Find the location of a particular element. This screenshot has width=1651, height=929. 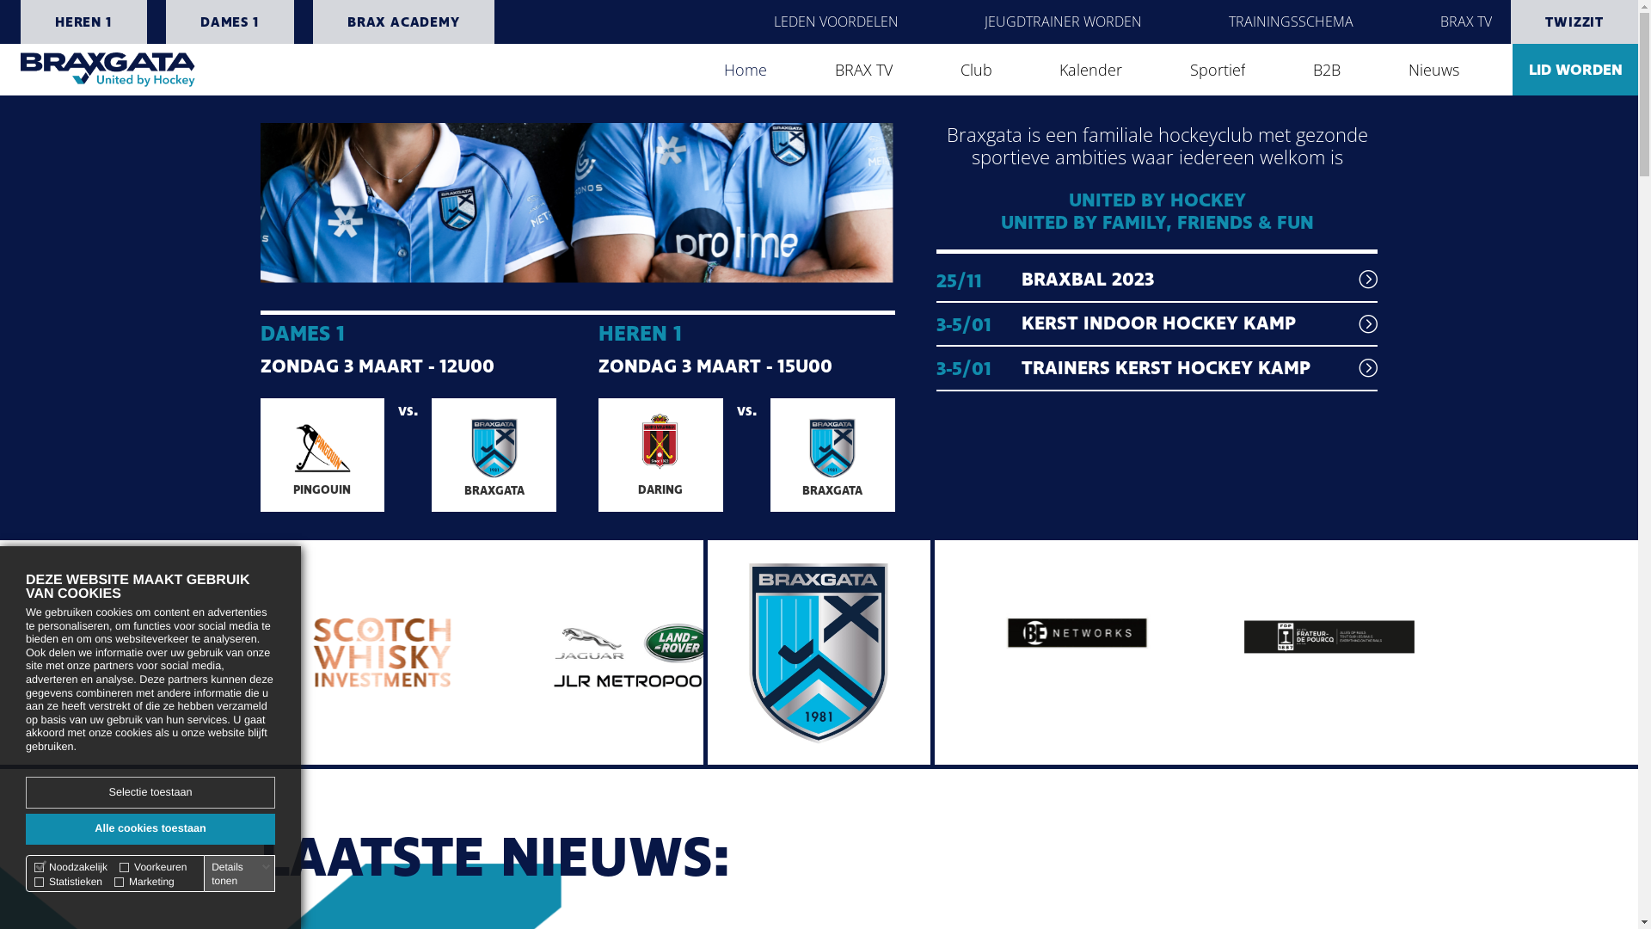

TRAININGSSCHEMA is located at coordinates (1292, 22).